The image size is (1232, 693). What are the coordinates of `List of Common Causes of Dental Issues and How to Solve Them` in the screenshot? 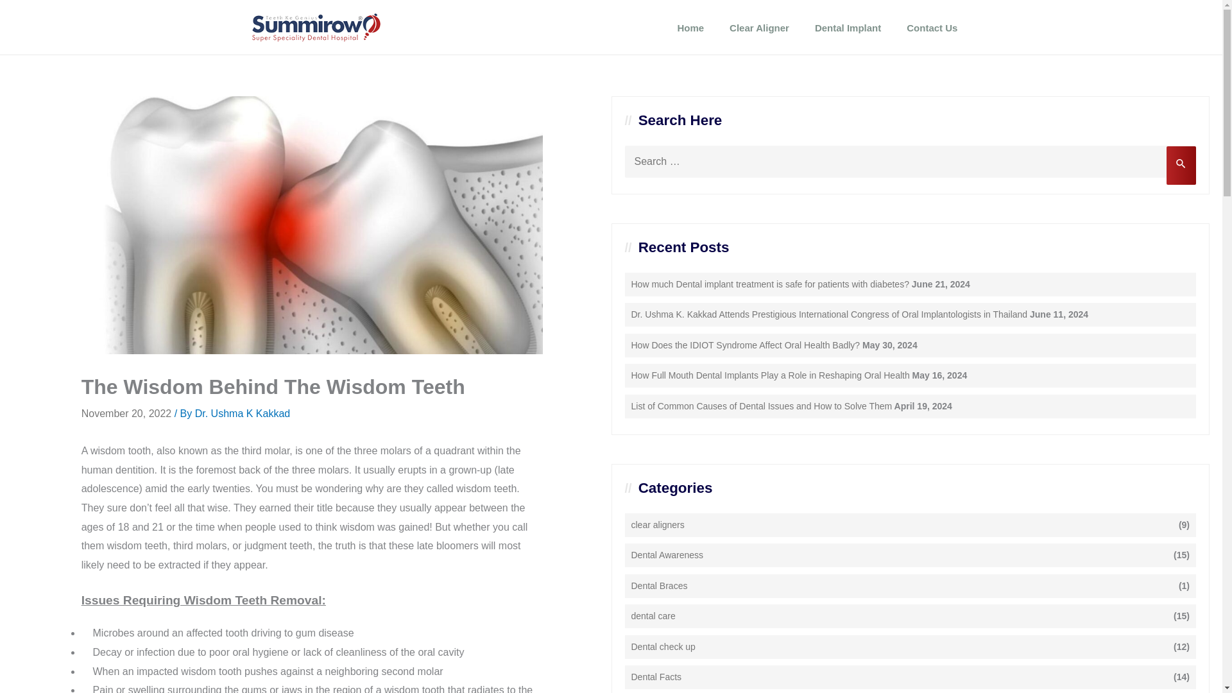 It's located at (761, 406).